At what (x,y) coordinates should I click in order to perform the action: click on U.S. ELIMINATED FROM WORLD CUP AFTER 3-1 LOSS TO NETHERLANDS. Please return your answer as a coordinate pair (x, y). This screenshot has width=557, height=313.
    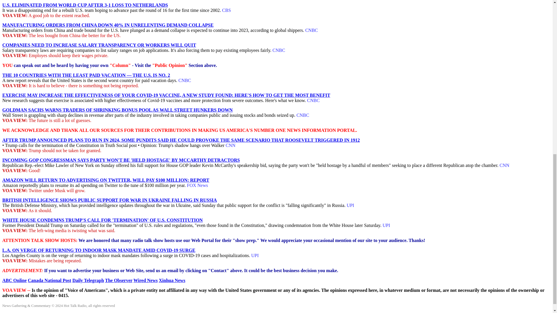
    Looking at the image, I should click on (85, 5).